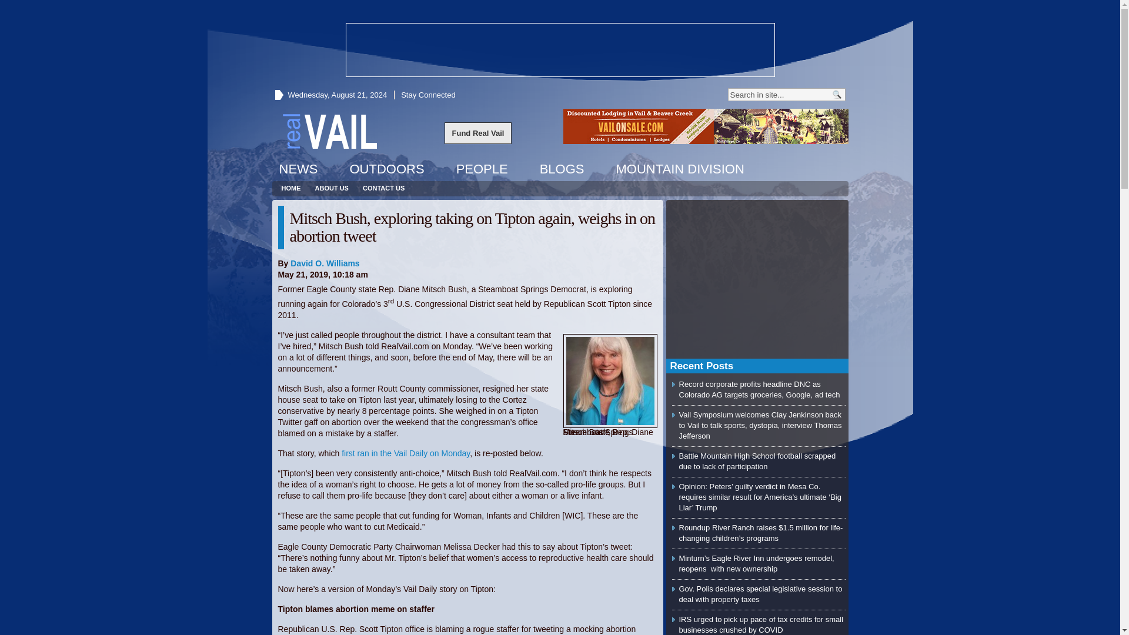 This screenshot has height=635, width=1129. Describe the element at coordinates (482, 169) in the screenshot. I see `PEOPLE` at that location.